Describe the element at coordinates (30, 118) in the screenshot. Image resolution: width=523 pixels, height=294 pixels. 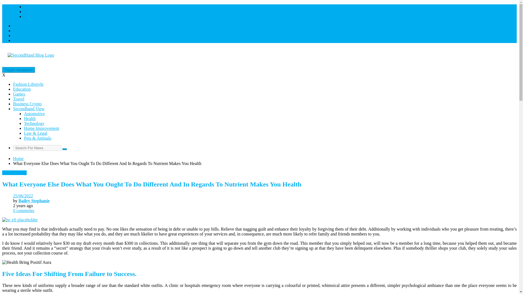
I see `Health` at that location.